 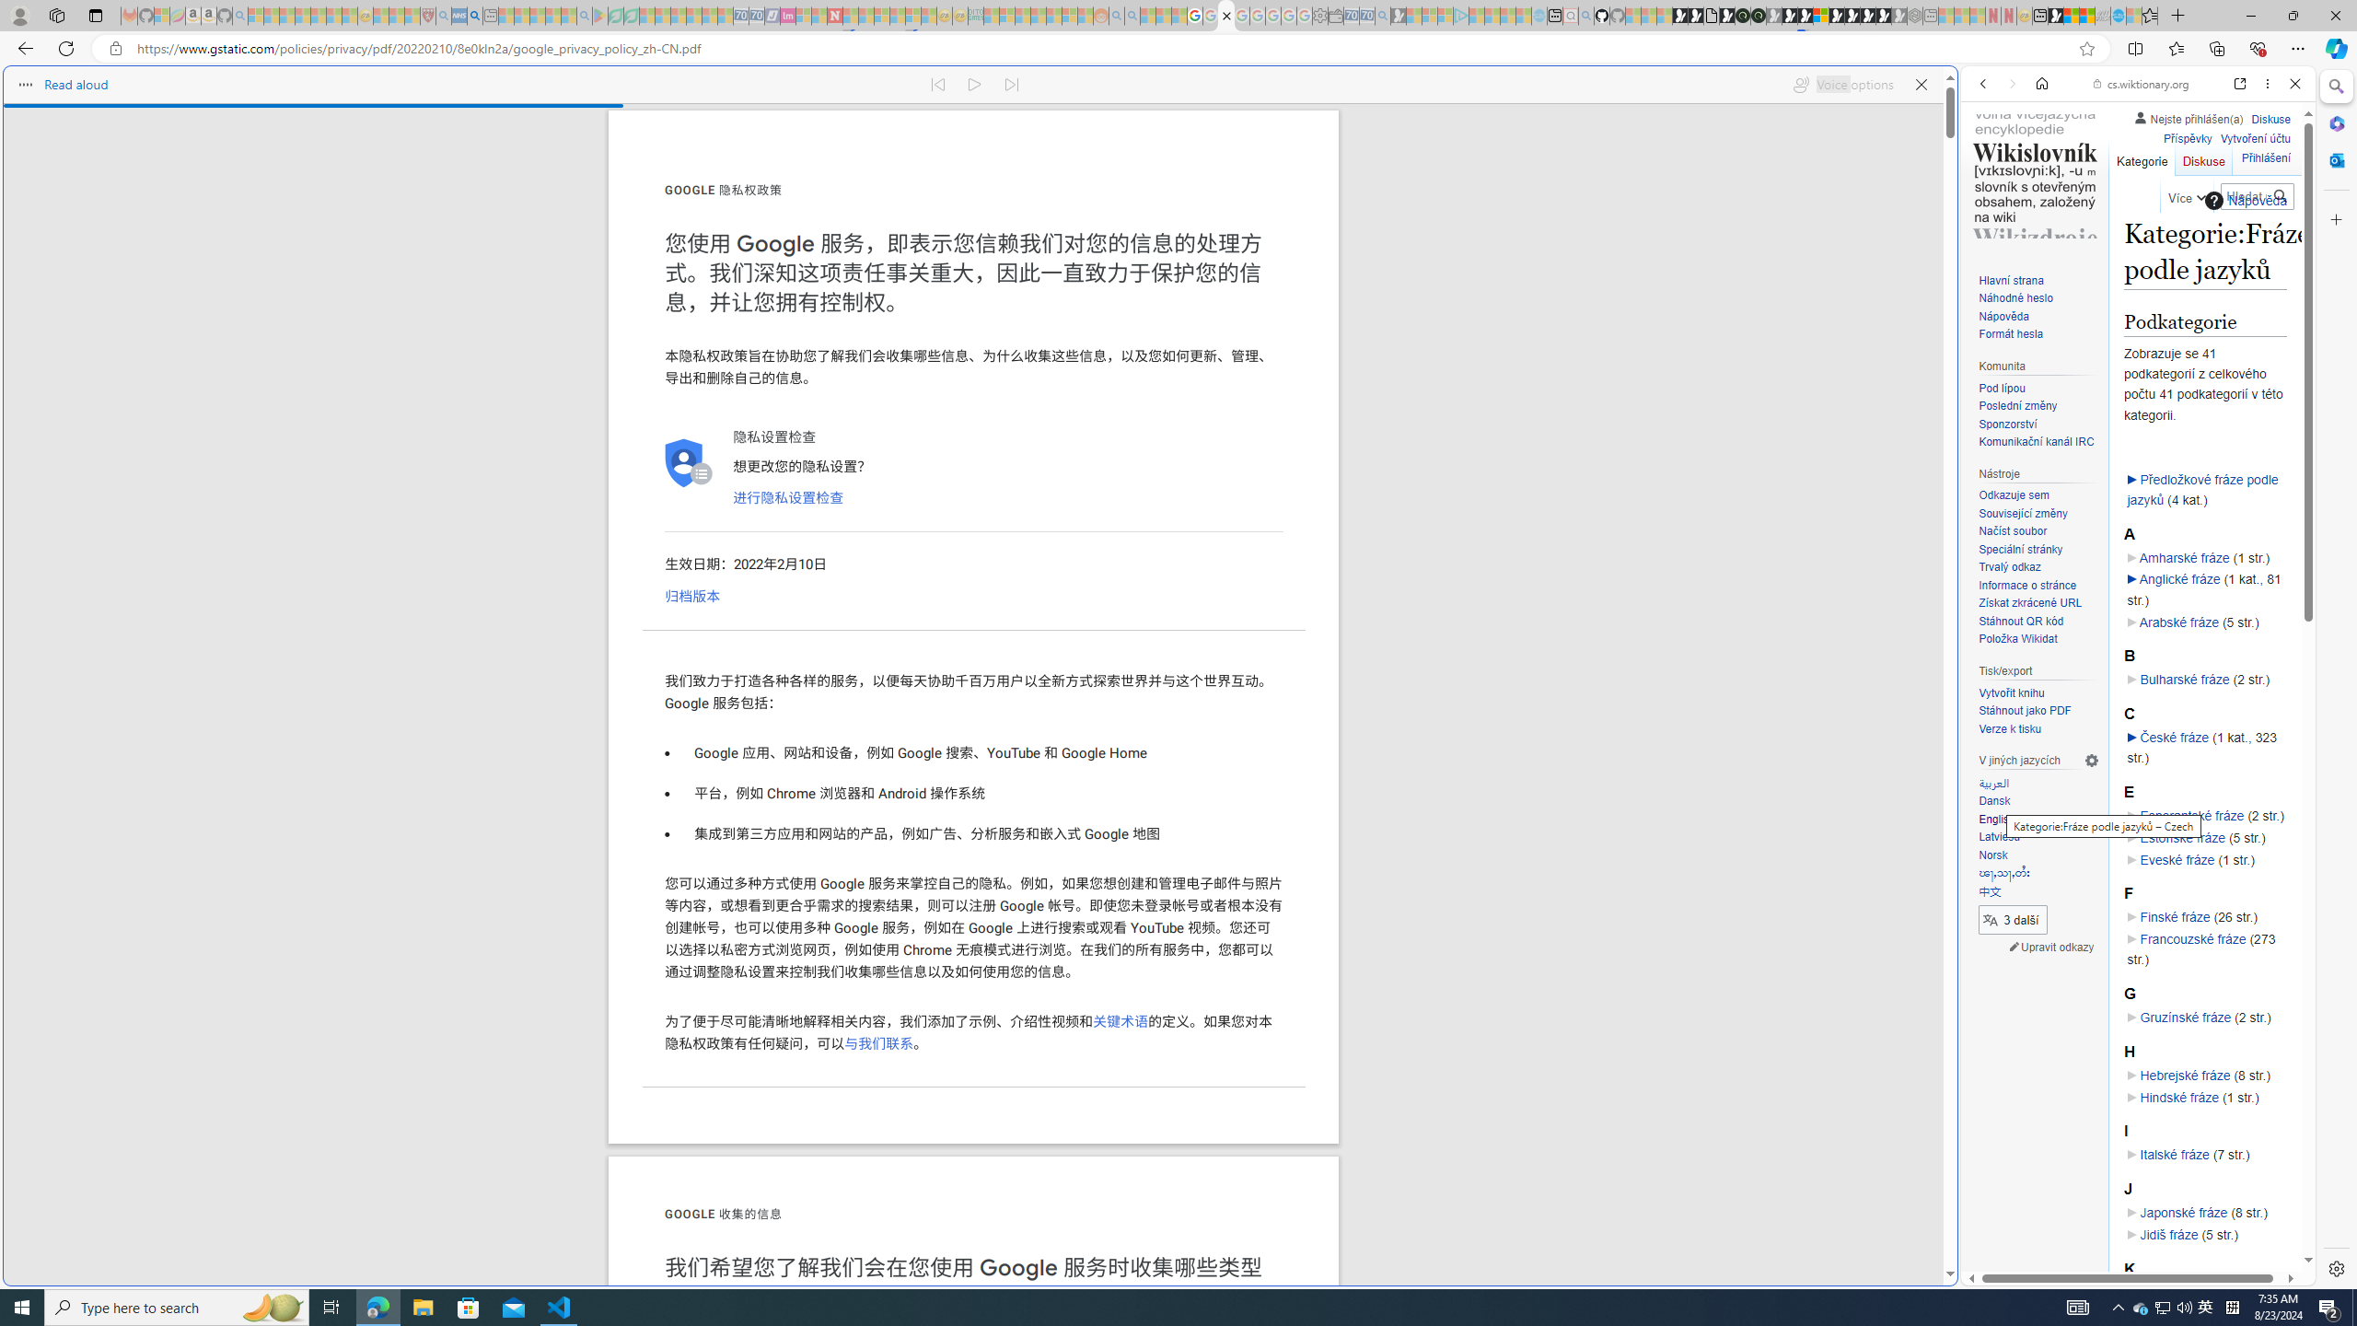 What do you see at coordinates (1399, 16) in the screenshot?
I see `Microsoft Start Gaming - Sleeping` at bounding box center [1399, 16].